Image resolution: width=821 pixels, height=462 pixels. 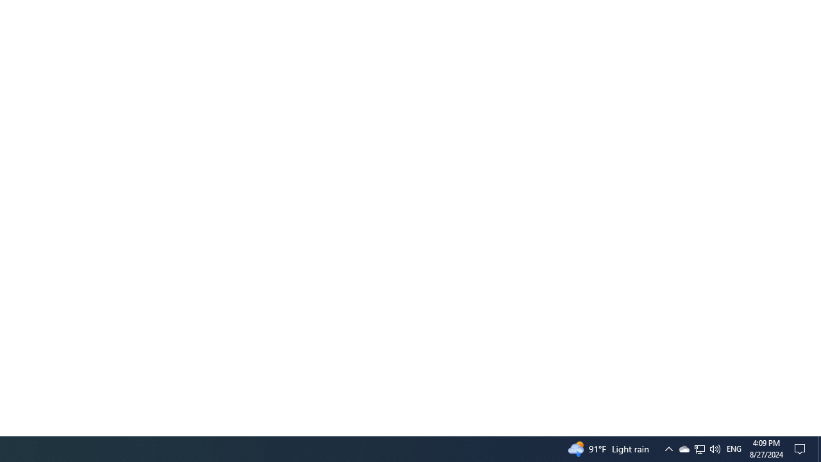 I want to click on Tray Input Indicator - English (United States), so click(x=802, y=449).